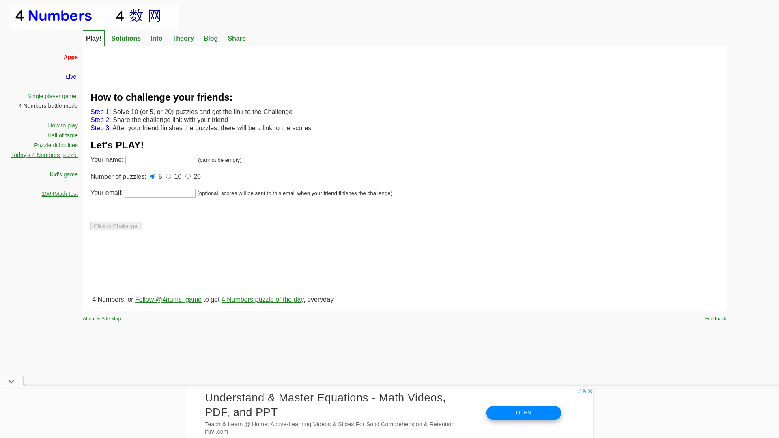  I want to click on Feedback, so click(716, 319).